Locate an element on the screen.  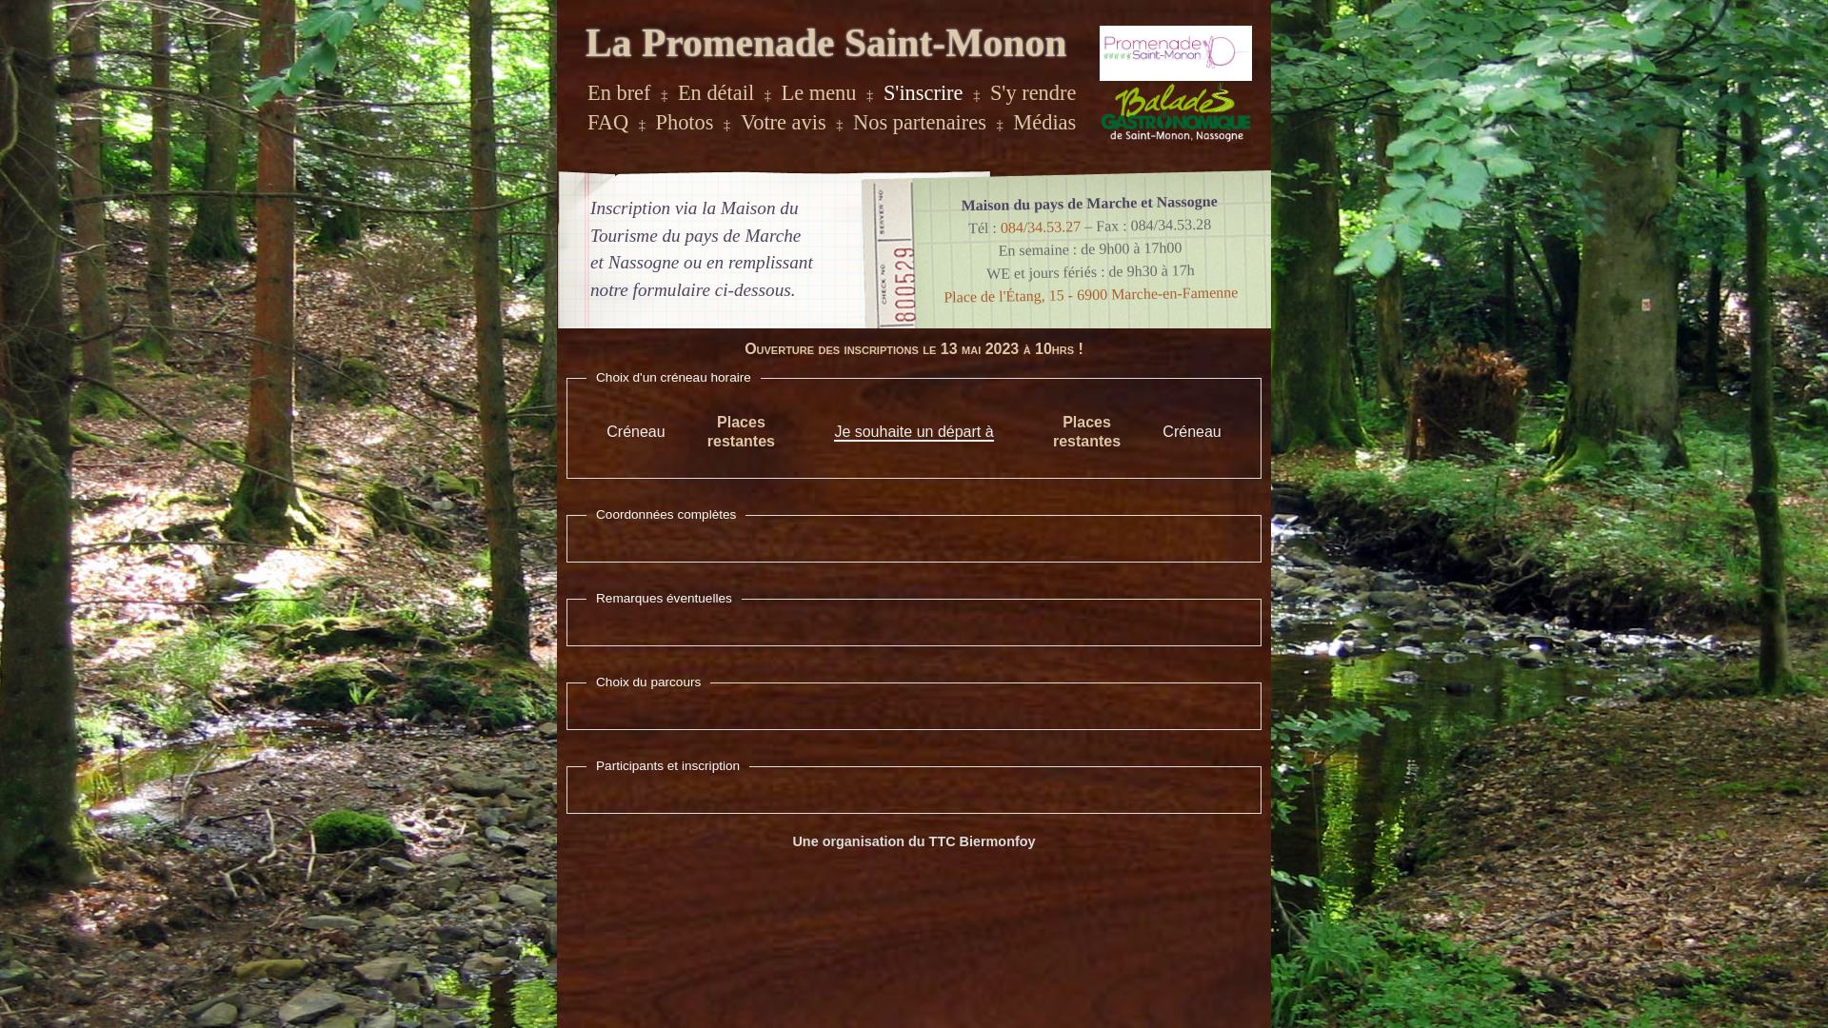
S'y rendre is located at coordinates (1033, 93).